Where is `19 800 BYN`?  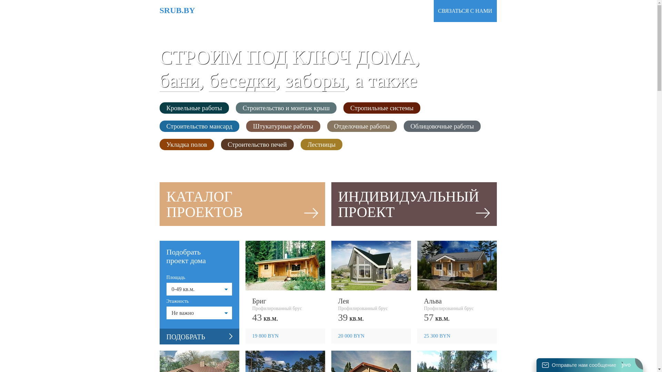 19 800 BYN is located at coordinates (285, 336).